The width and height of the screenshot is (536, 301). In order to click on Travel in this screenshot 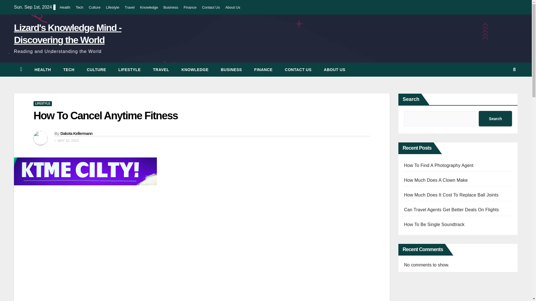, I will do `click(161, 70)`.